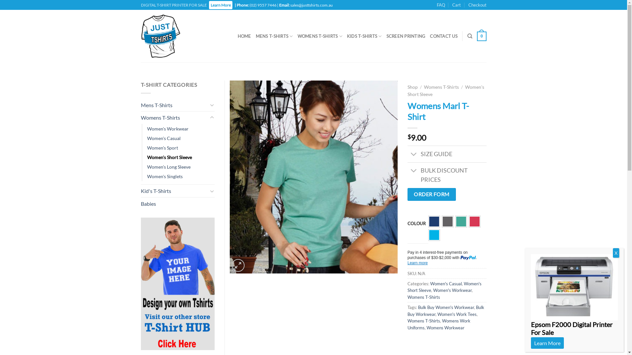 Image resolution: width=632 pixels, height=355 pixels. What do you see at coordinates (424, 321) in the screenshot?
I see `Womens T-Shirts` at bounding box center [424, 321].